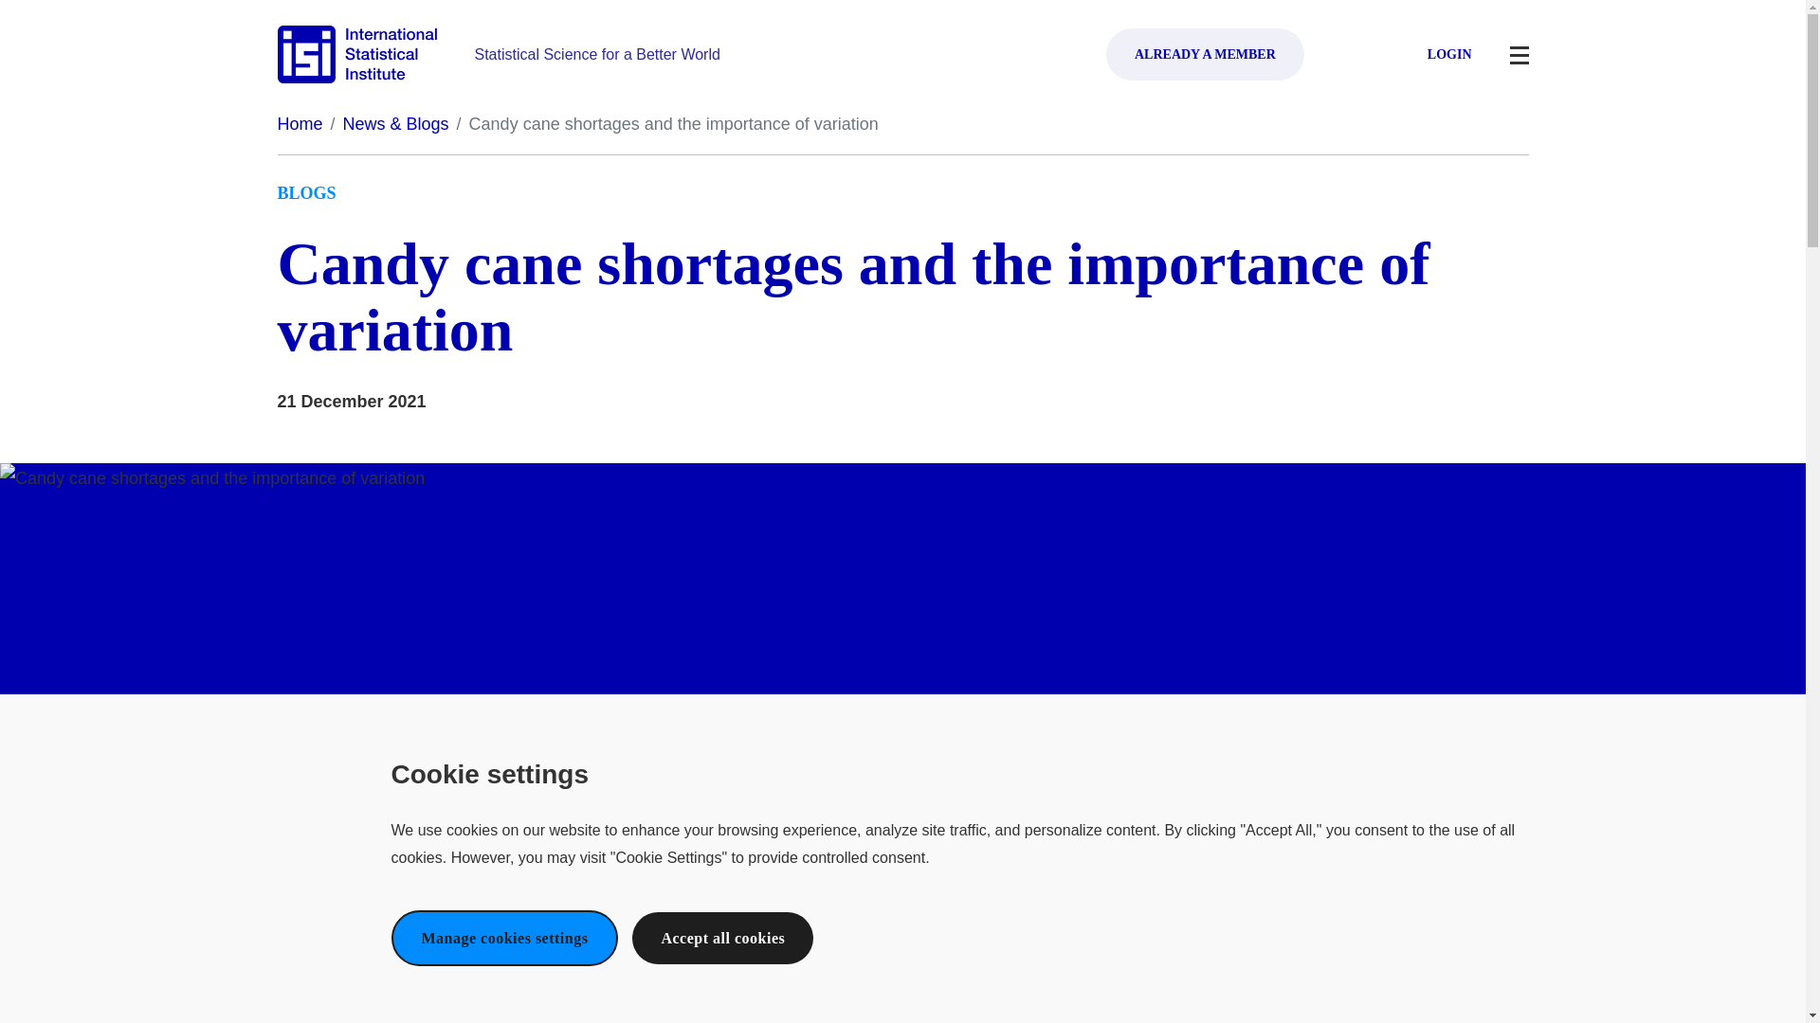 This screenshot has width=1820, height=1023. Describe the element at coordinates (1435, 55) in the screenshot. I see `LOGIN` at that location.